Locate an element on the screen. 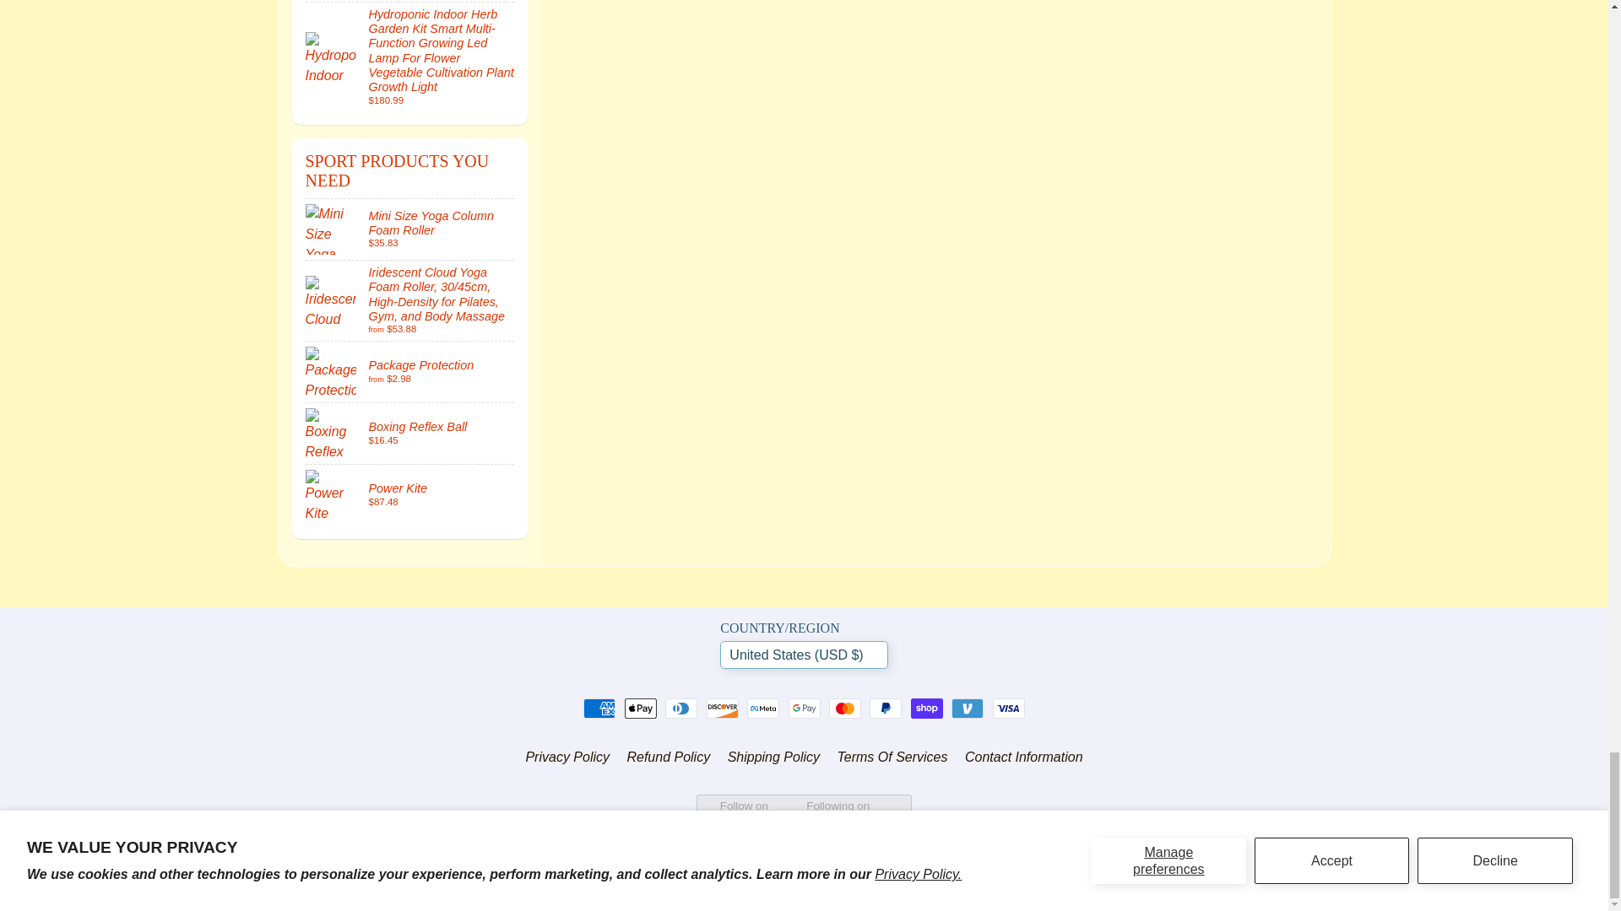  Meta Pay is located at coordinates (763, 709).